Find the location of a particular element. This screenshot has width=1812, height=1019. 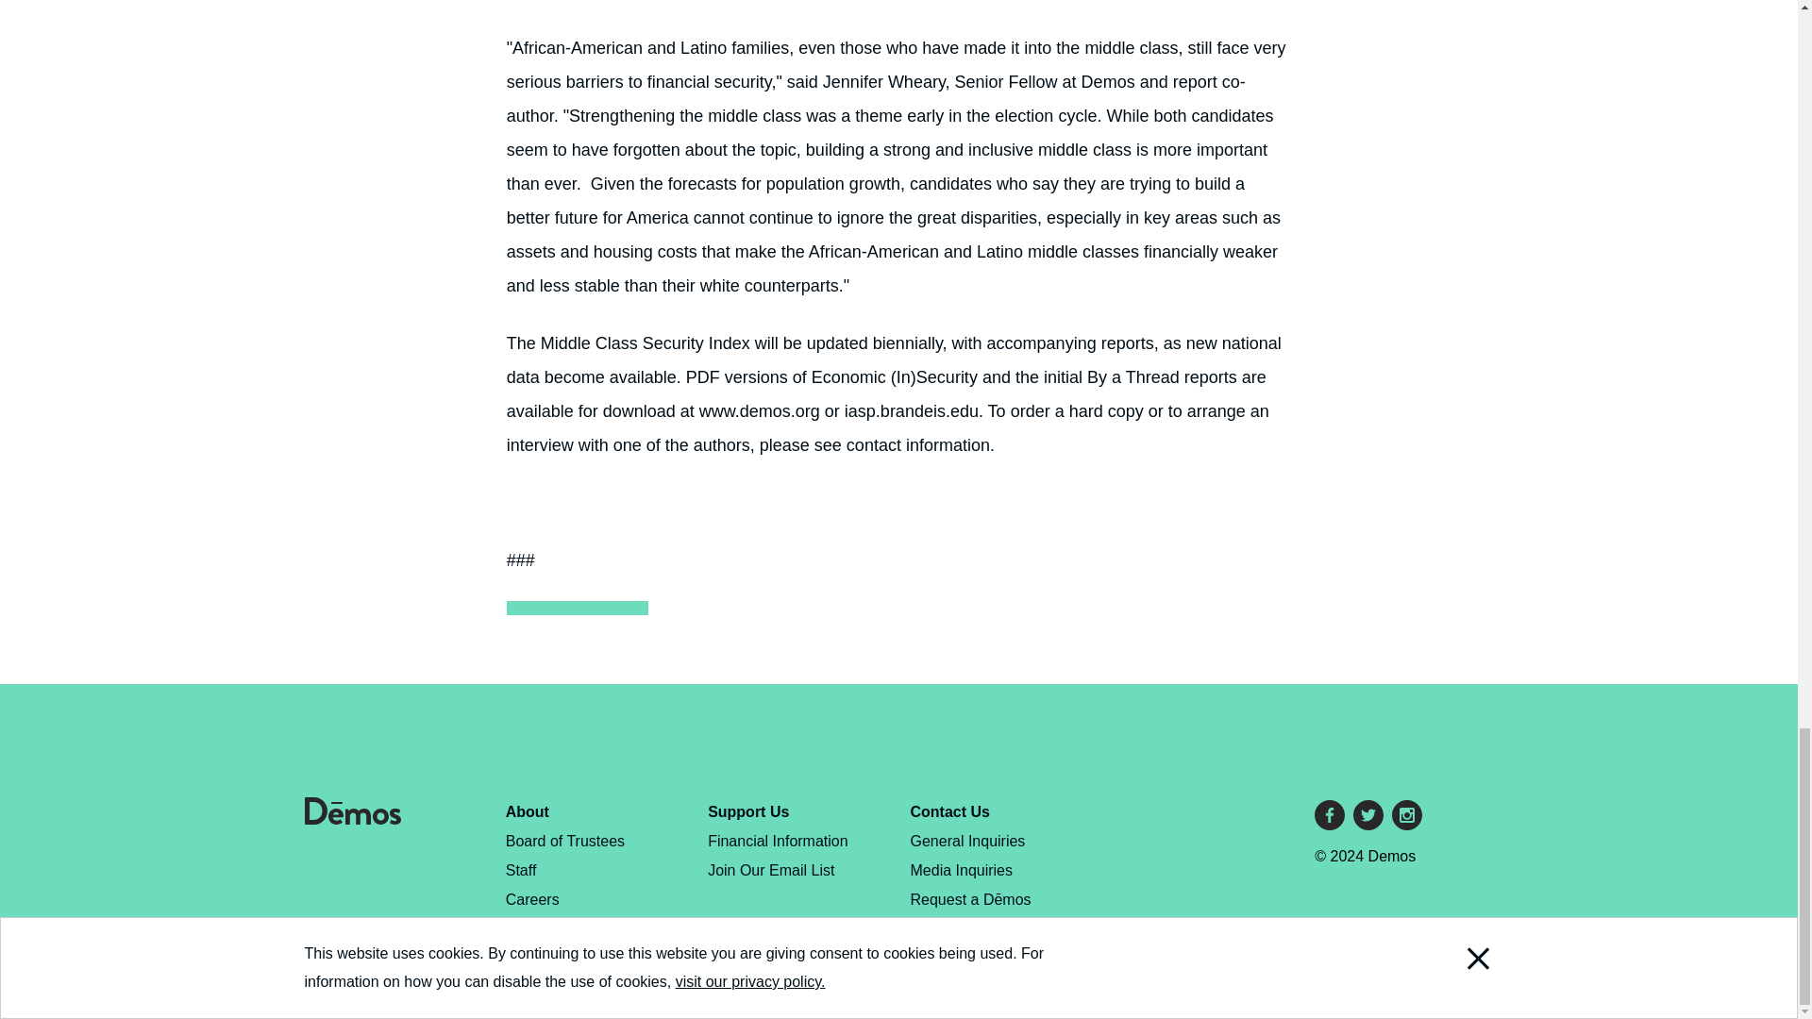

Board of Trustees is located at coordinates (564, 841).